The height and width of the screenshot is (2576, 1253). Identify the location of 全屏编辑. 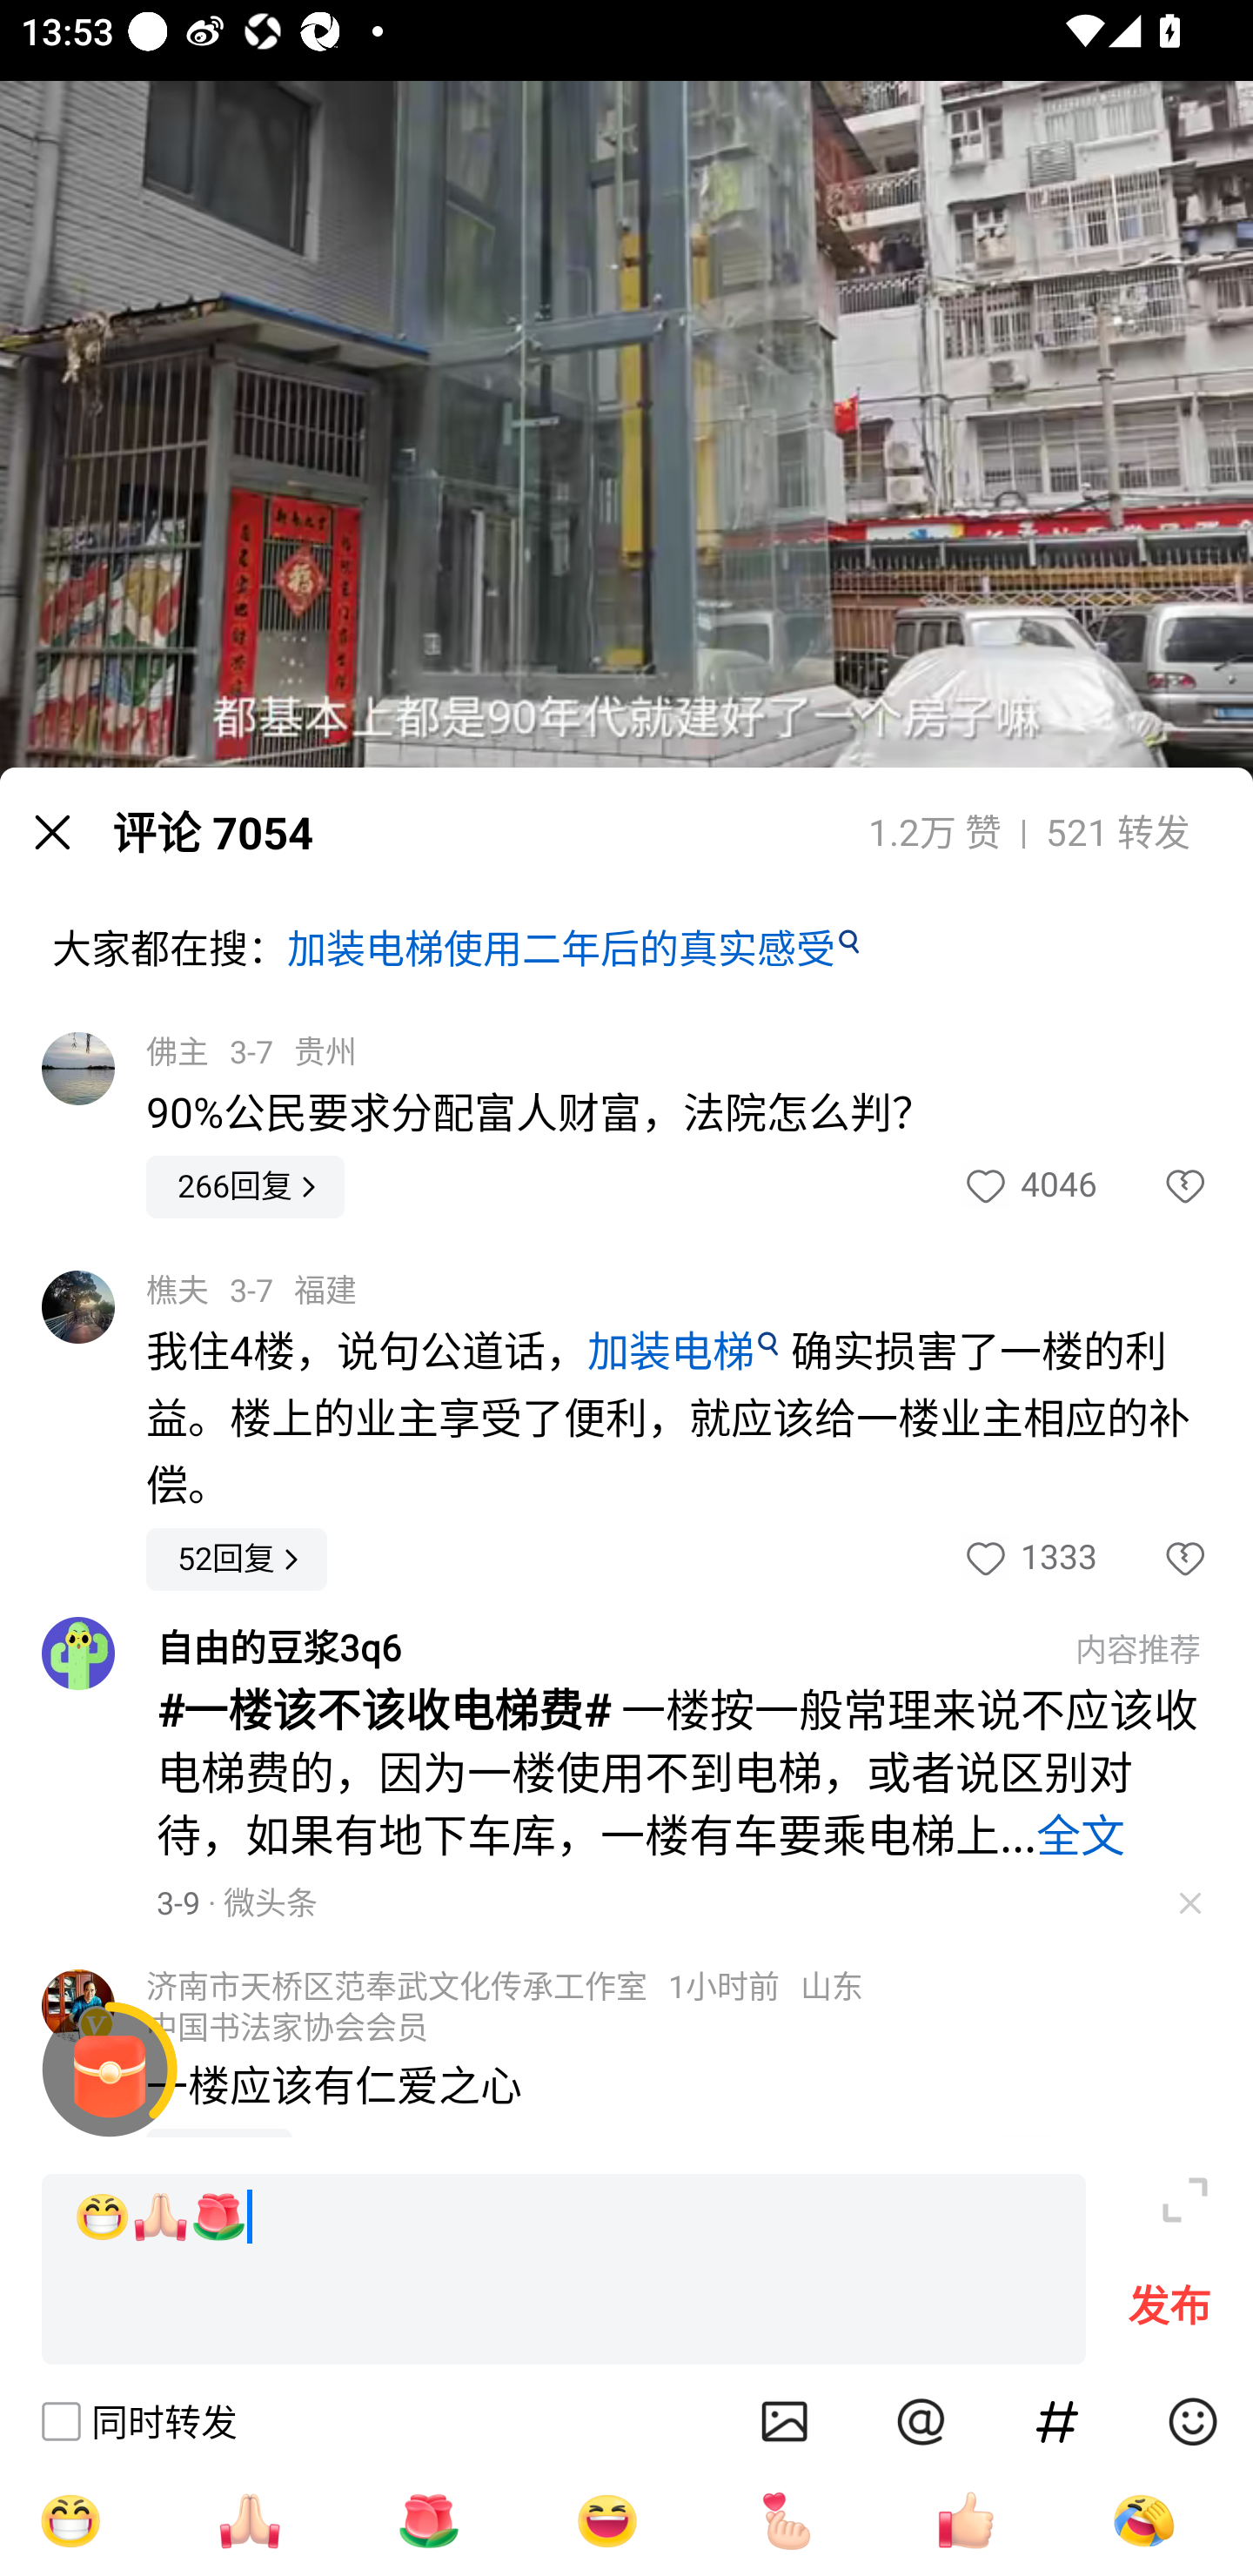
(1185, 2200).